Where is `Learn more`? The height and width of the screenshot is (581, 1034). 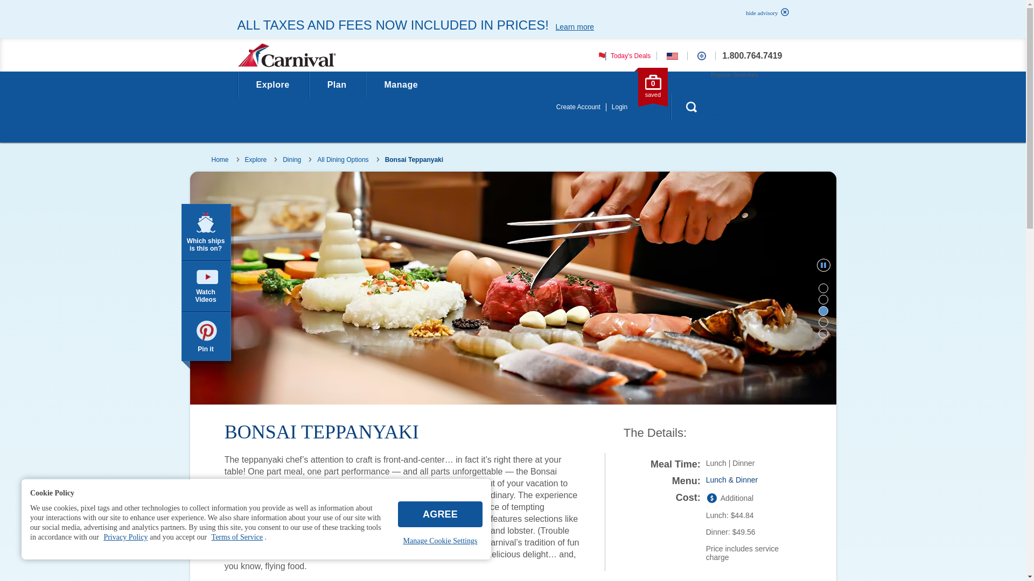 Learn more is located at coordinates (575, 27).